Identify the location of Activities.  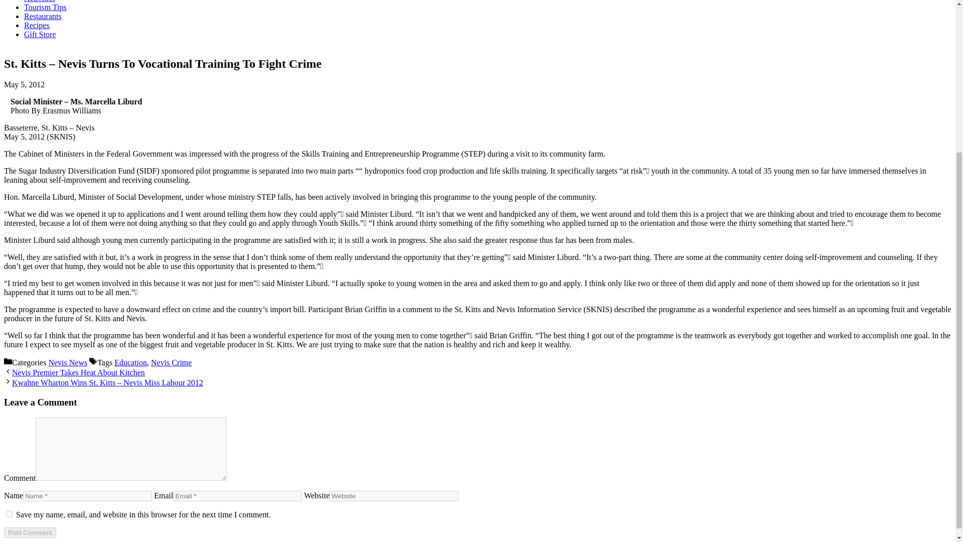
(39, 1).